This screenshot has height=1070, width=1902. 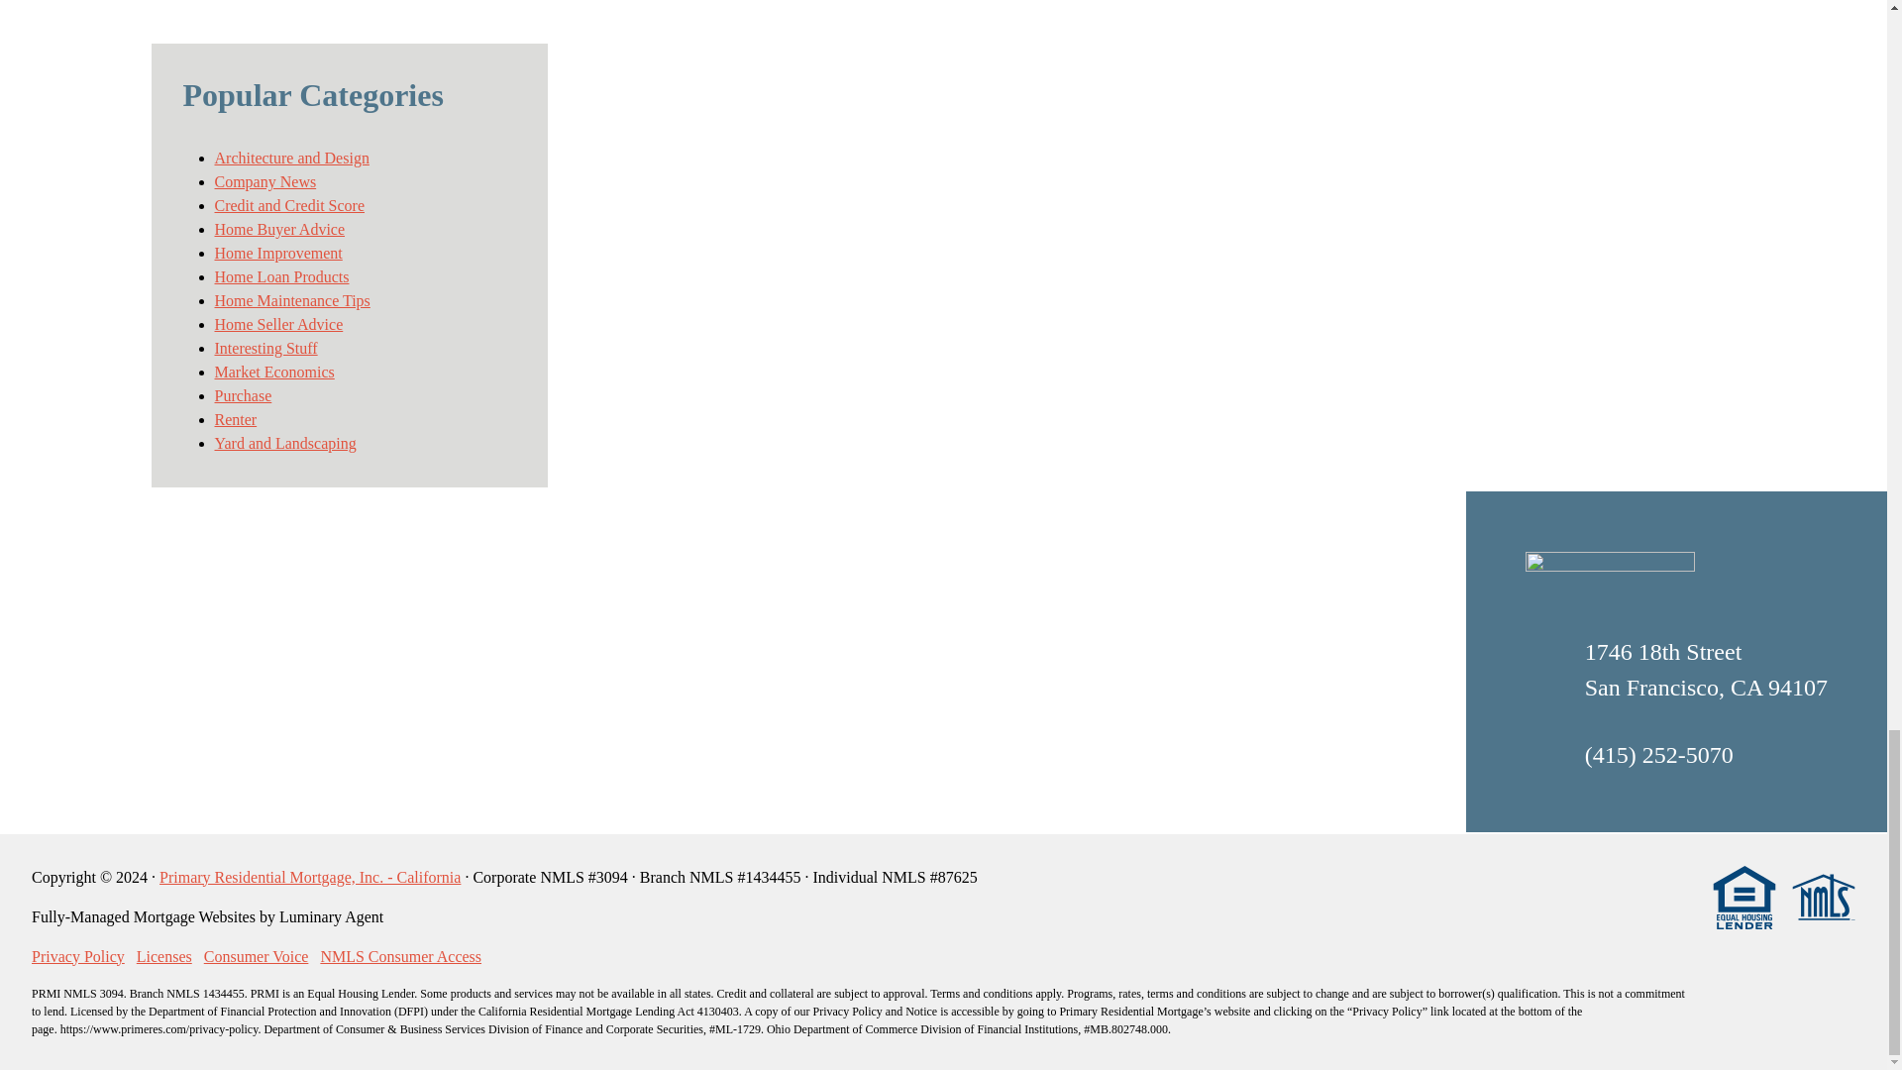 What do you see at coordinates (289, 205) in the screenshot?
I see `Credit and Credit Score` at bounding box center [289, 205].